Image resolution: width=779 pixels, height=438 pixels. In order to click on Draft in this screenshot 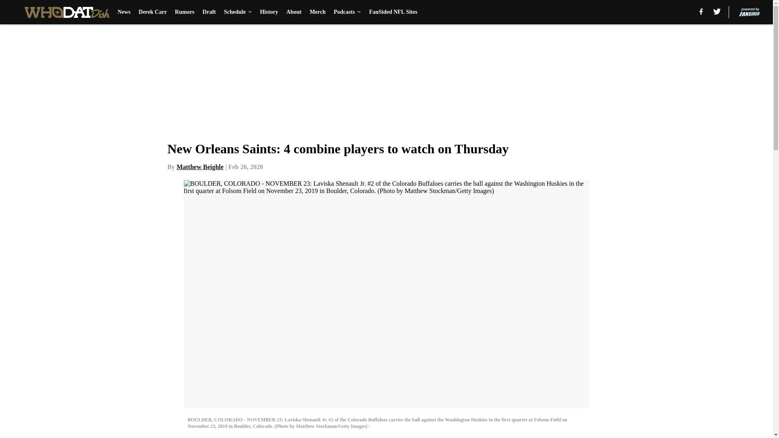, I will do `click(209, 12)`.